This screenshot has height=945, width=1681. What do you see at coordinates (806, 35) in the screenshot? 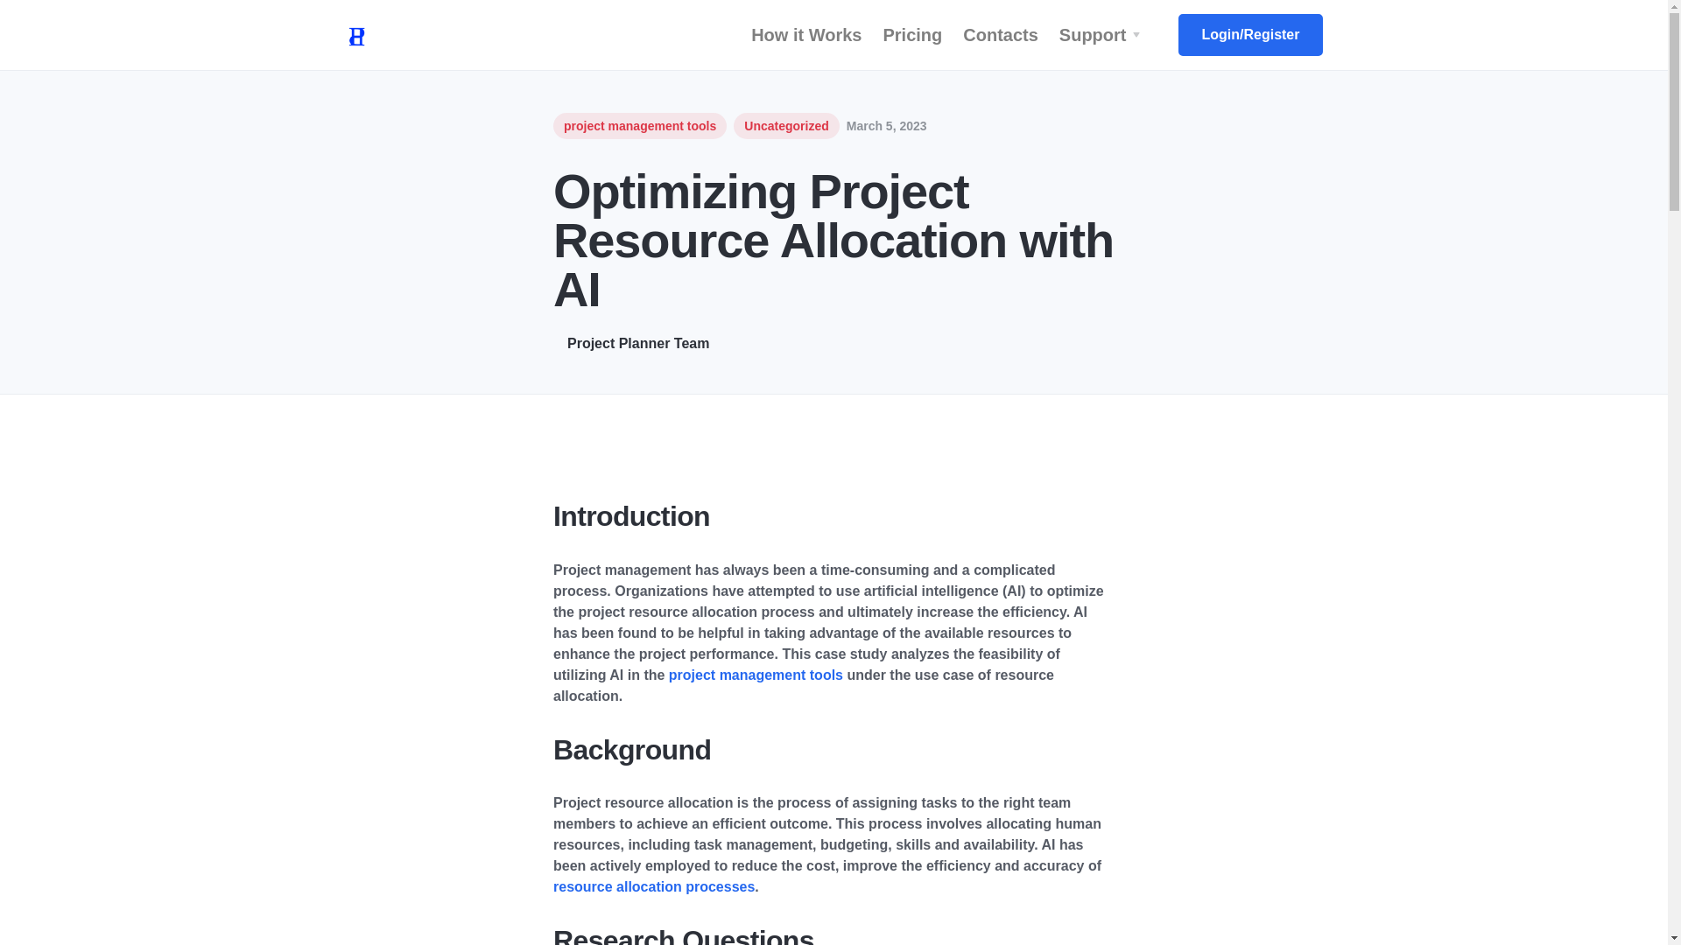
I see `How it Works` at bounding box center [806, 35].